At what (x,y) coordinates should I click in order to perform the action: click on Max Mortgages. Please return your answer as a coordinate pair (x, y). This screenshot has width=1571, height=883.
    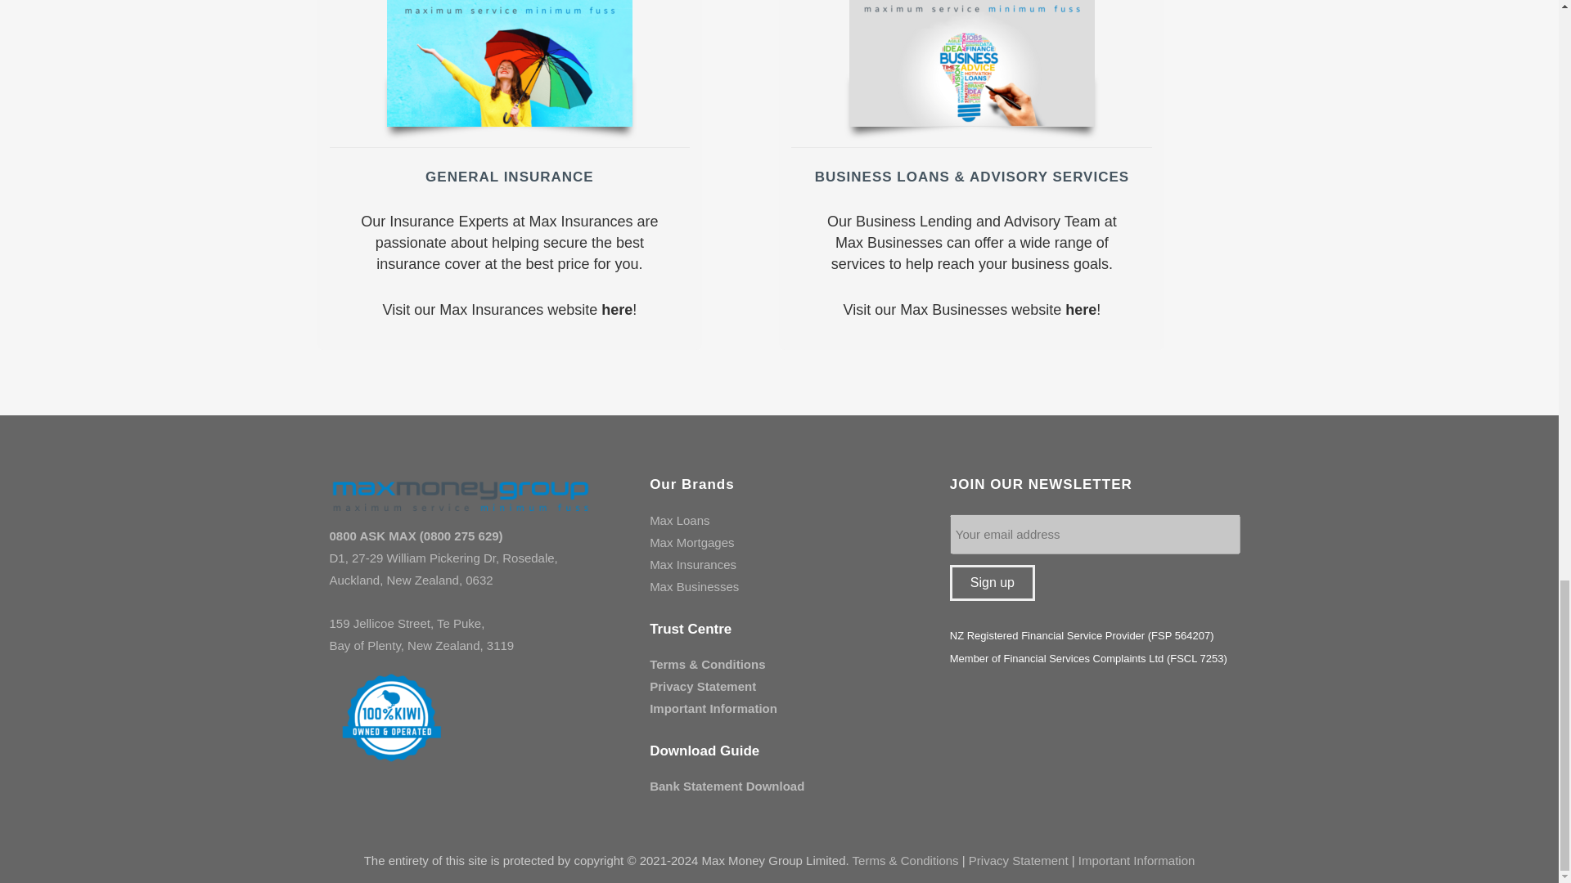
    Looking at the image, I should click on (691, 541).